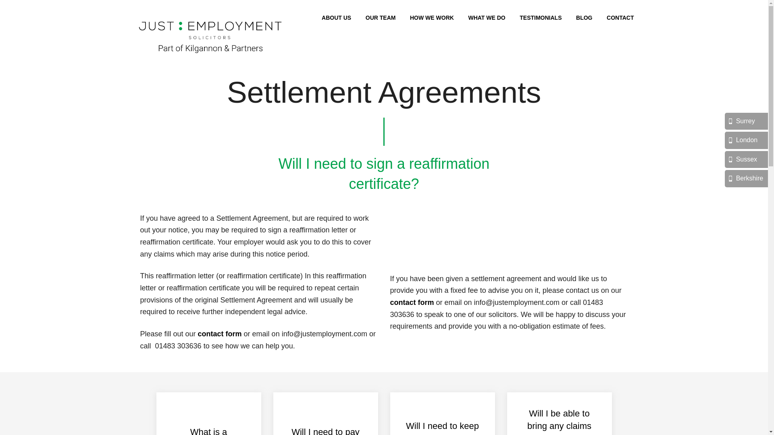 The width and height of the screenshot is (774, 435). Describe the element at coordinates (432, 18) in the screenshot. I see `HOW WE WORK` at that location.